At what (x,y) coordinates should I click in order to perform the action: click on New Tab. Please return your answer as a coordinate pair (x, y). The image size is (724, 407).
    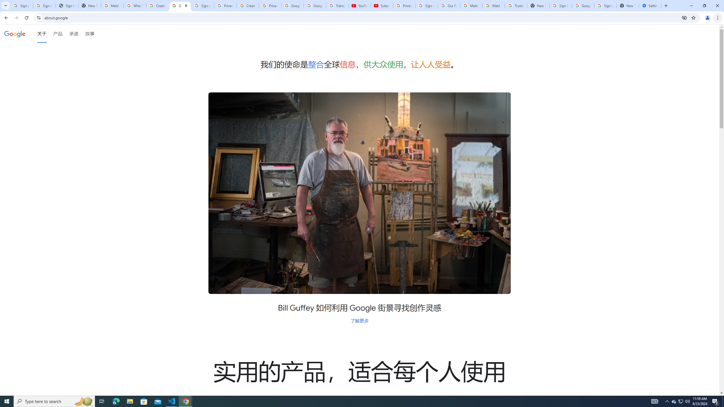
    Looking at the image, I should click on (628, 6).